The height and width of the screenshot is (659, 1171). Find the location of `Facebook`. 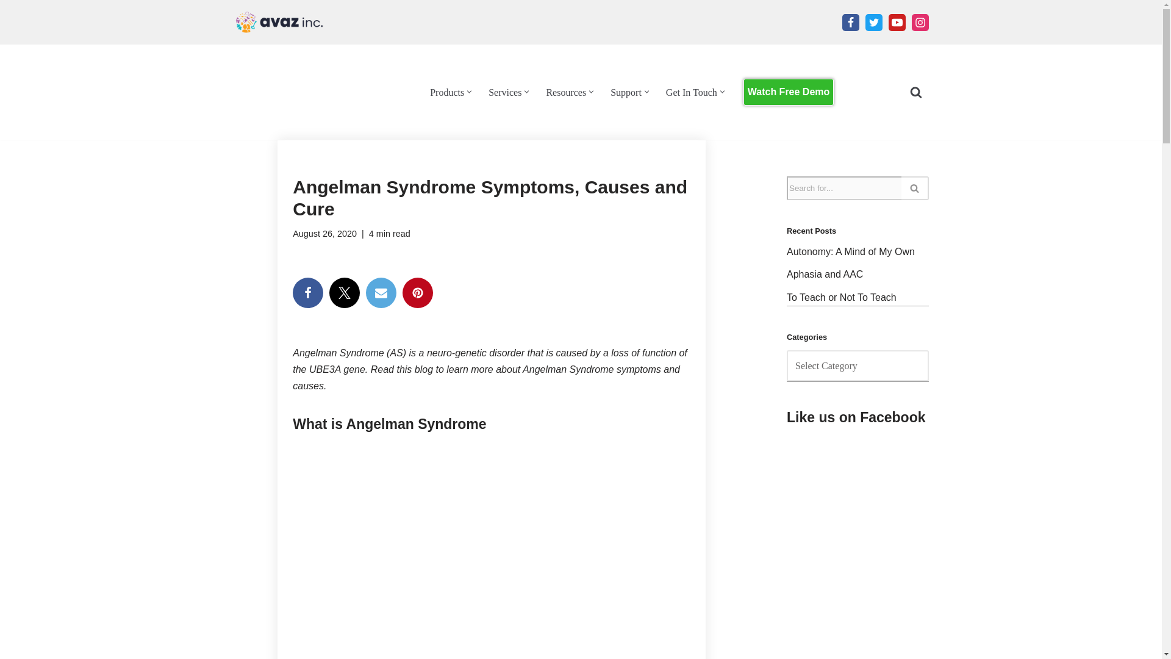

Facebook is located at coordinates (850, 22).